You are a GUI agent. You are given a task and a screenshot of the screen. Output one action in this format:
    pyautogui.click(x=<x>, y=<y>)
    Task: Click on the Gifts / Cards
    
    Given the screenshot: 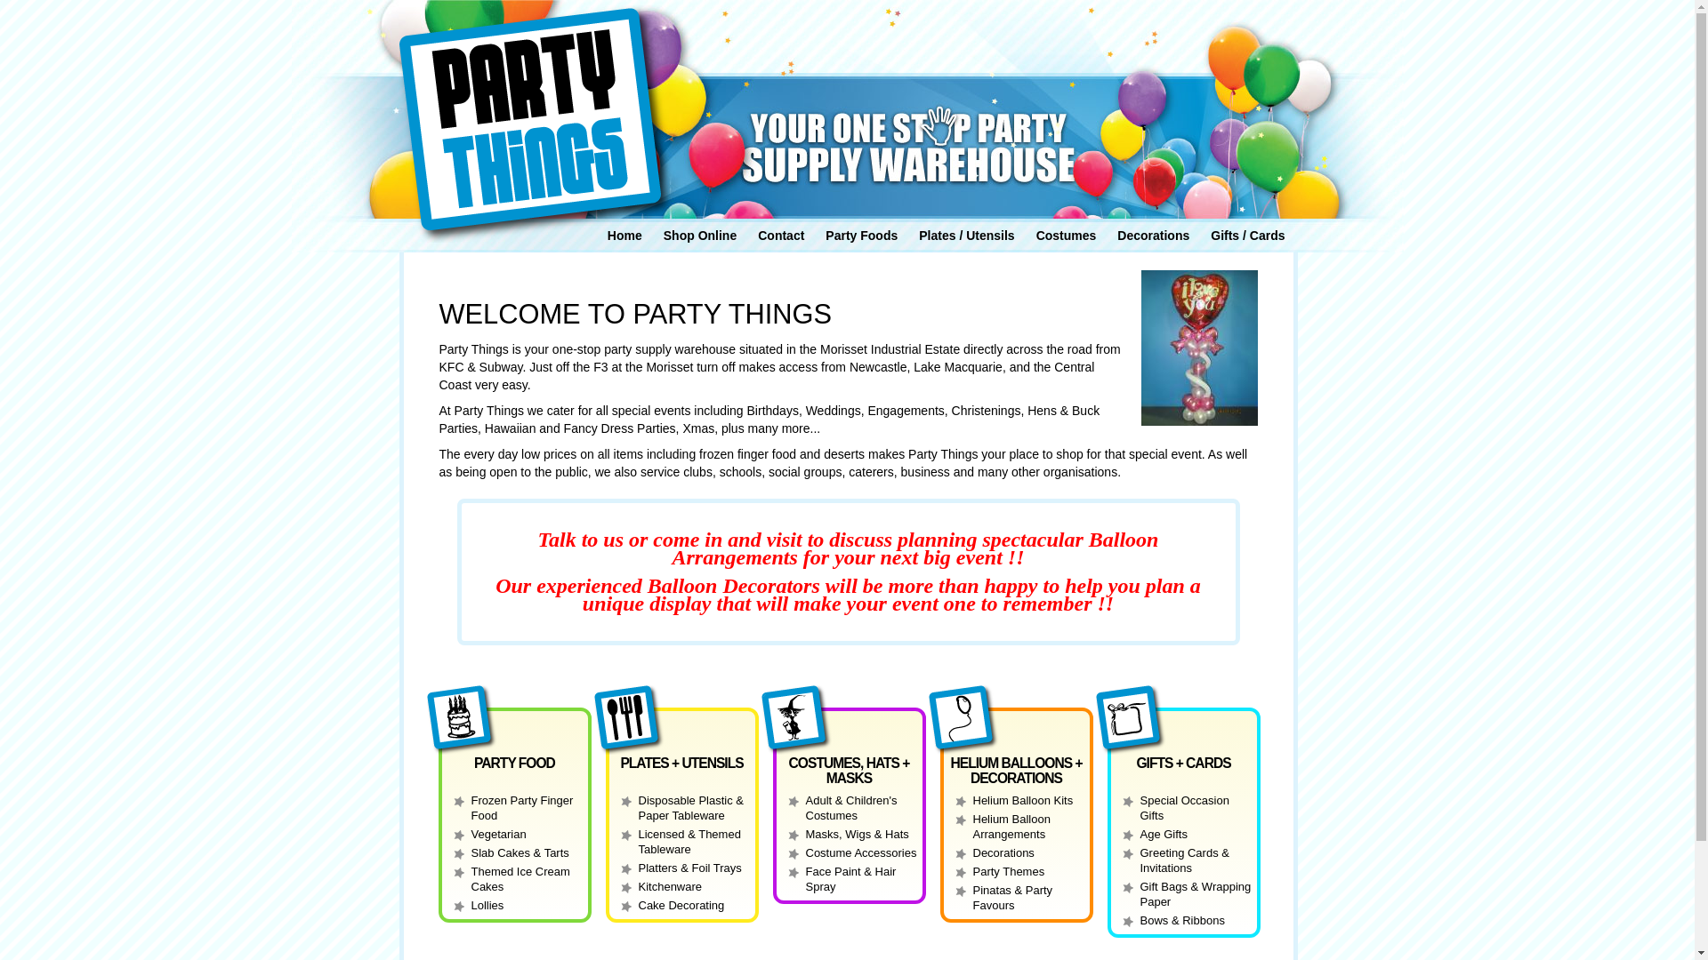 What is the action you would take?
    pyautogui.click(x=1247, y=236)
    